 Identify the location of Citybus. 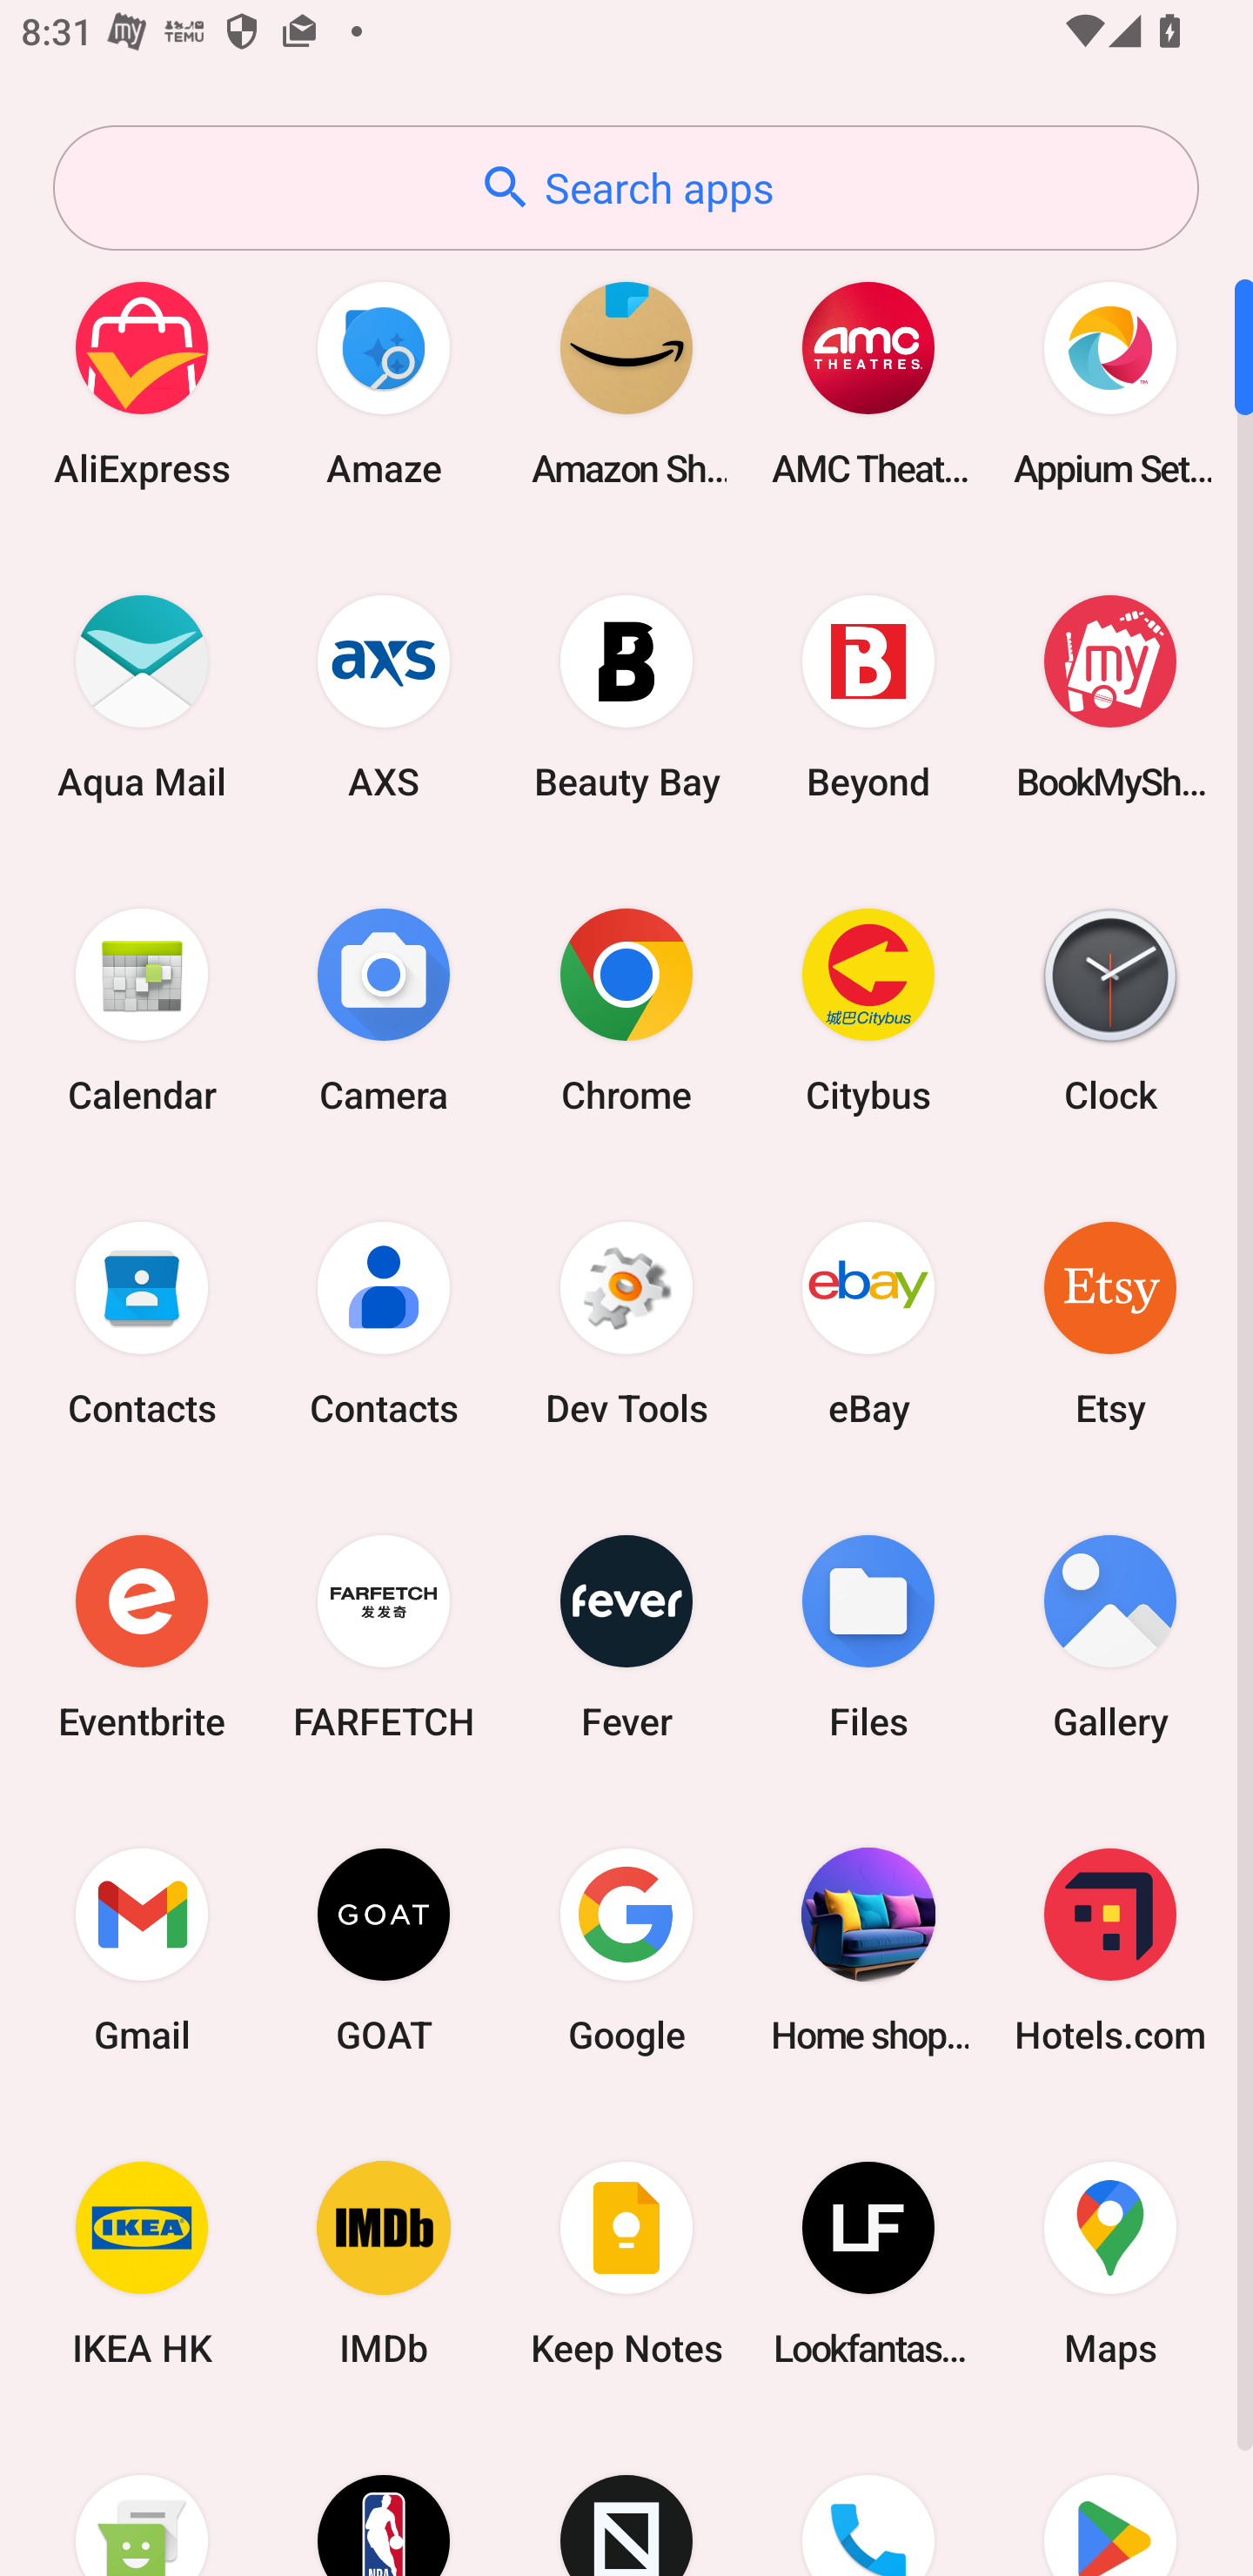
(868, 1010).